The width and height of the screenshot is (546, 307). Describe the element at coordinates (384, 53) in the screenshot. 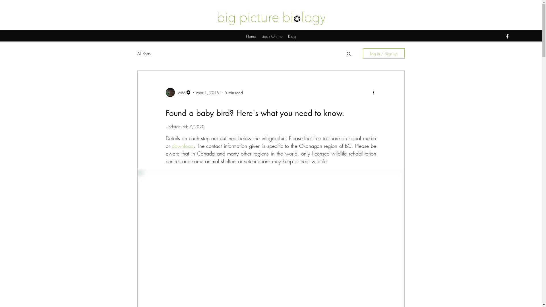

I see `Log in / Sign up` at that location.